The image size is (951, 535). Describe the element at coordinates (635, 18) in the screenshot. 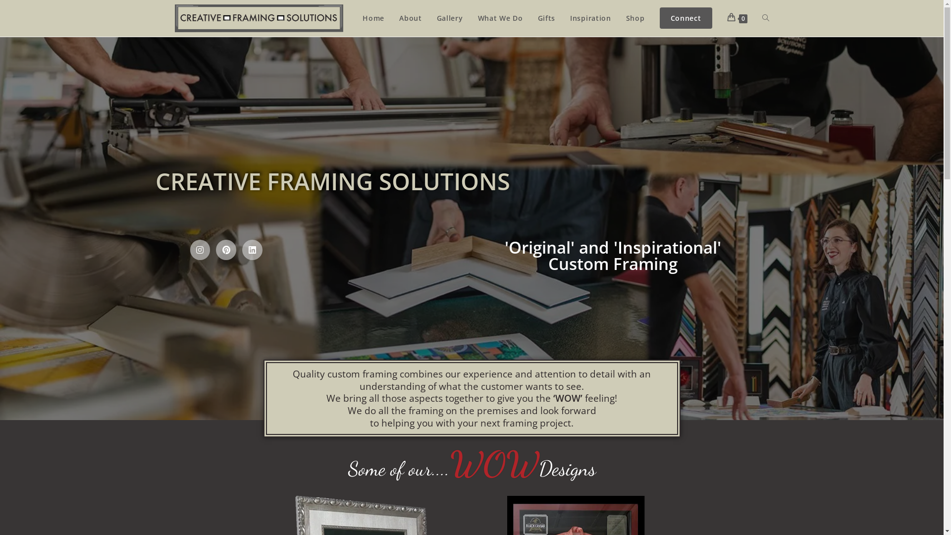

I see `Shop` at that location.